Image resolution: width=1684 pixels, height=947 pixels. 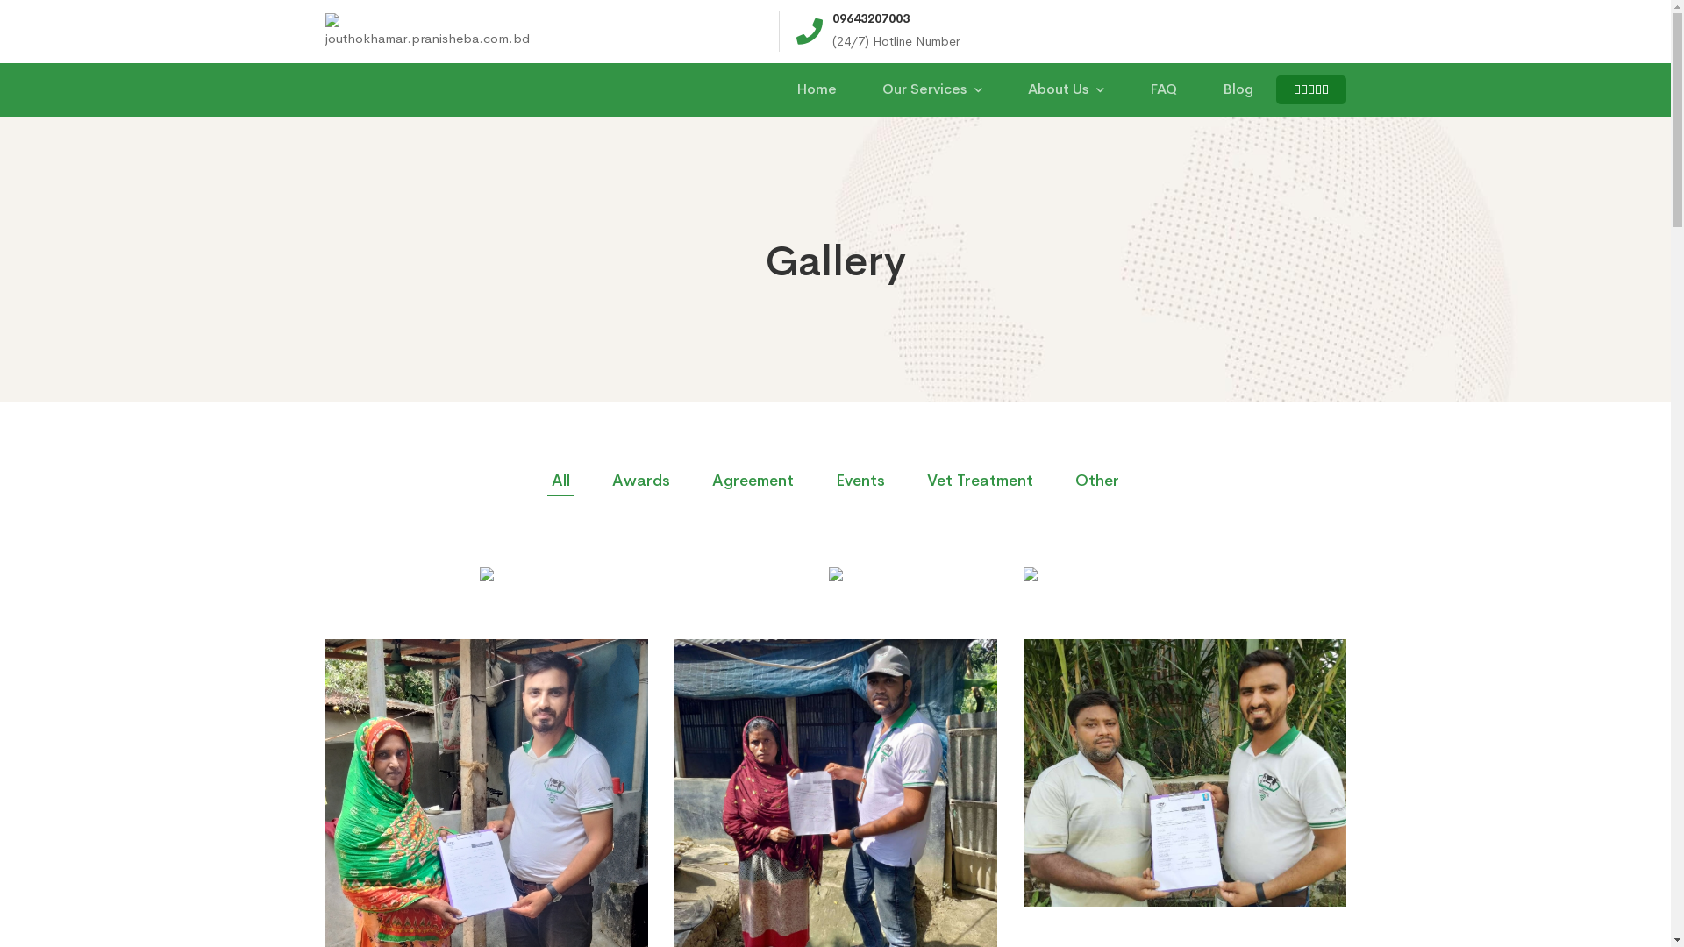 What do you see at coordinates (1238, 89) in the screenshot?
I see `Blog` at bounding box center [1238, 89].